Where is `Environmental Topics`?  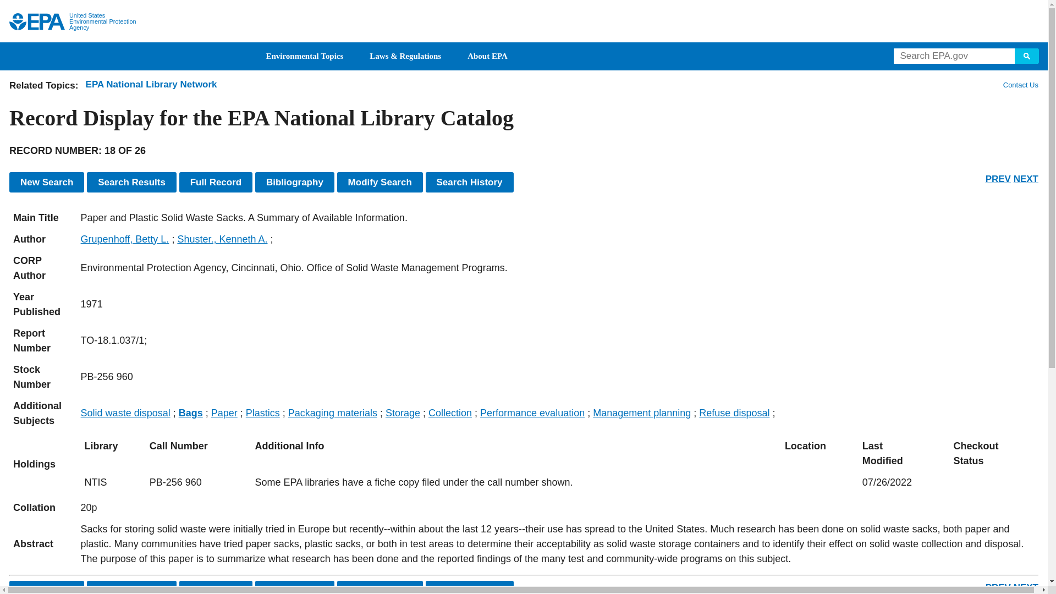
Environmental Topics is located at coordinates (305, 56).